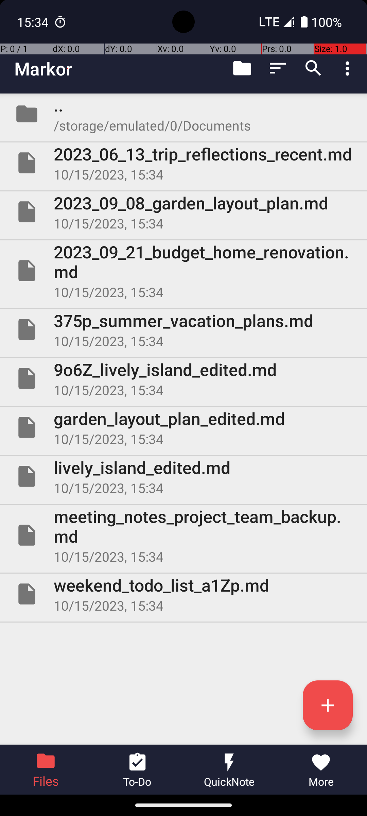 The height and width of the screenshot is (816, 367). I want to click on File 9o6Z_lively_island_edited.md , so click(183, 378).